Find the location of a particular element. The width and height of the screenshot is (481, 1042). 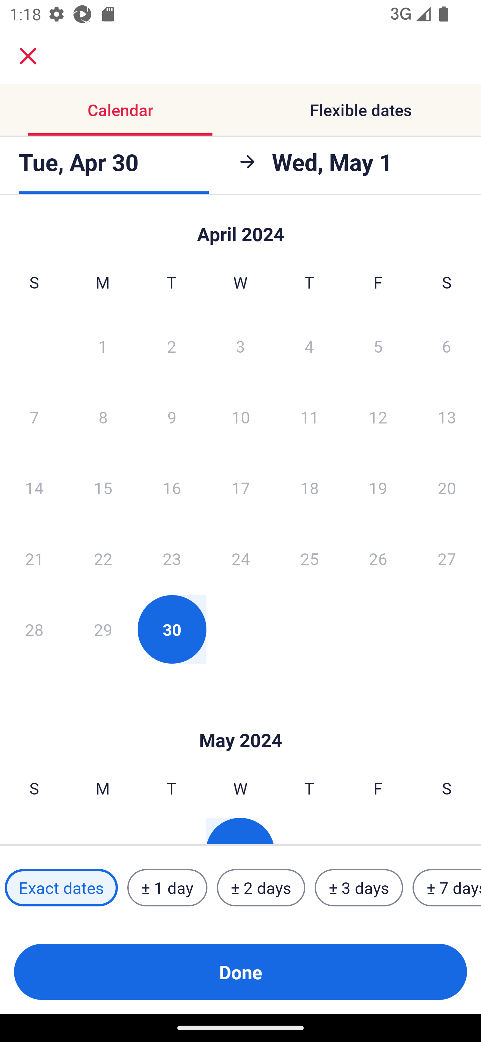

24 Wednesday, April 24, 2024 is located at coordinates (240, 558).